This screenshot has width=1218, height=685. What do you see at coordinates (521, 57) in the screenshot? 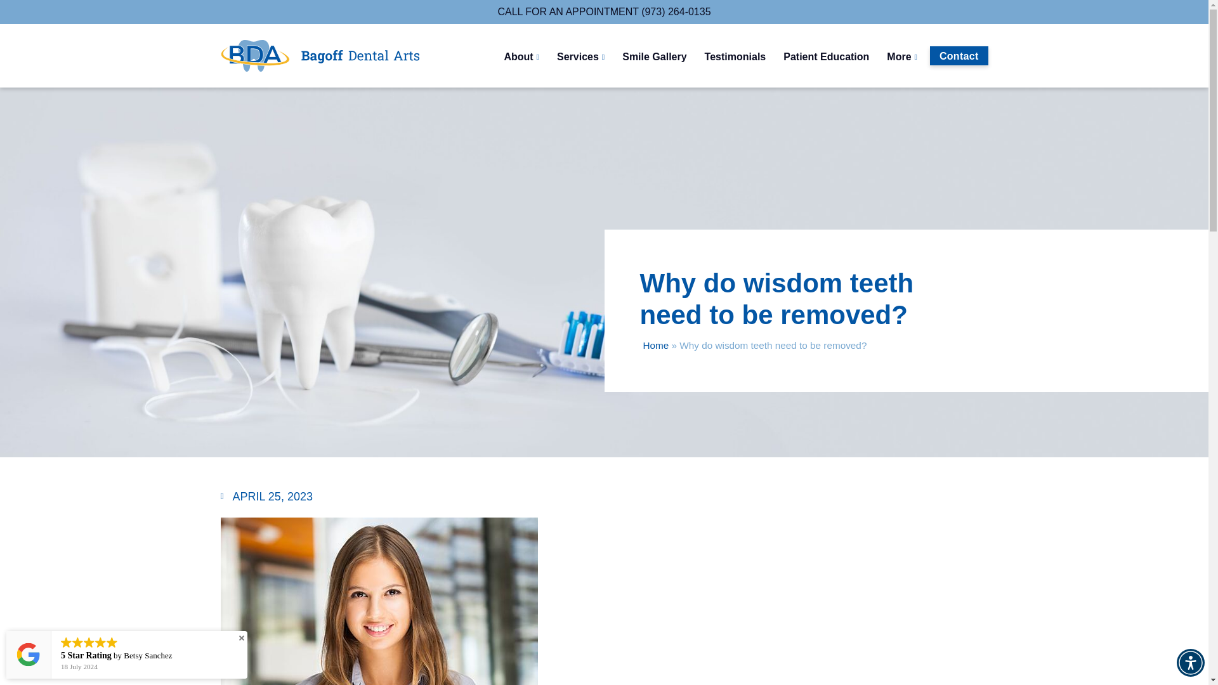
I see `About` at bounding box center [521, 57].